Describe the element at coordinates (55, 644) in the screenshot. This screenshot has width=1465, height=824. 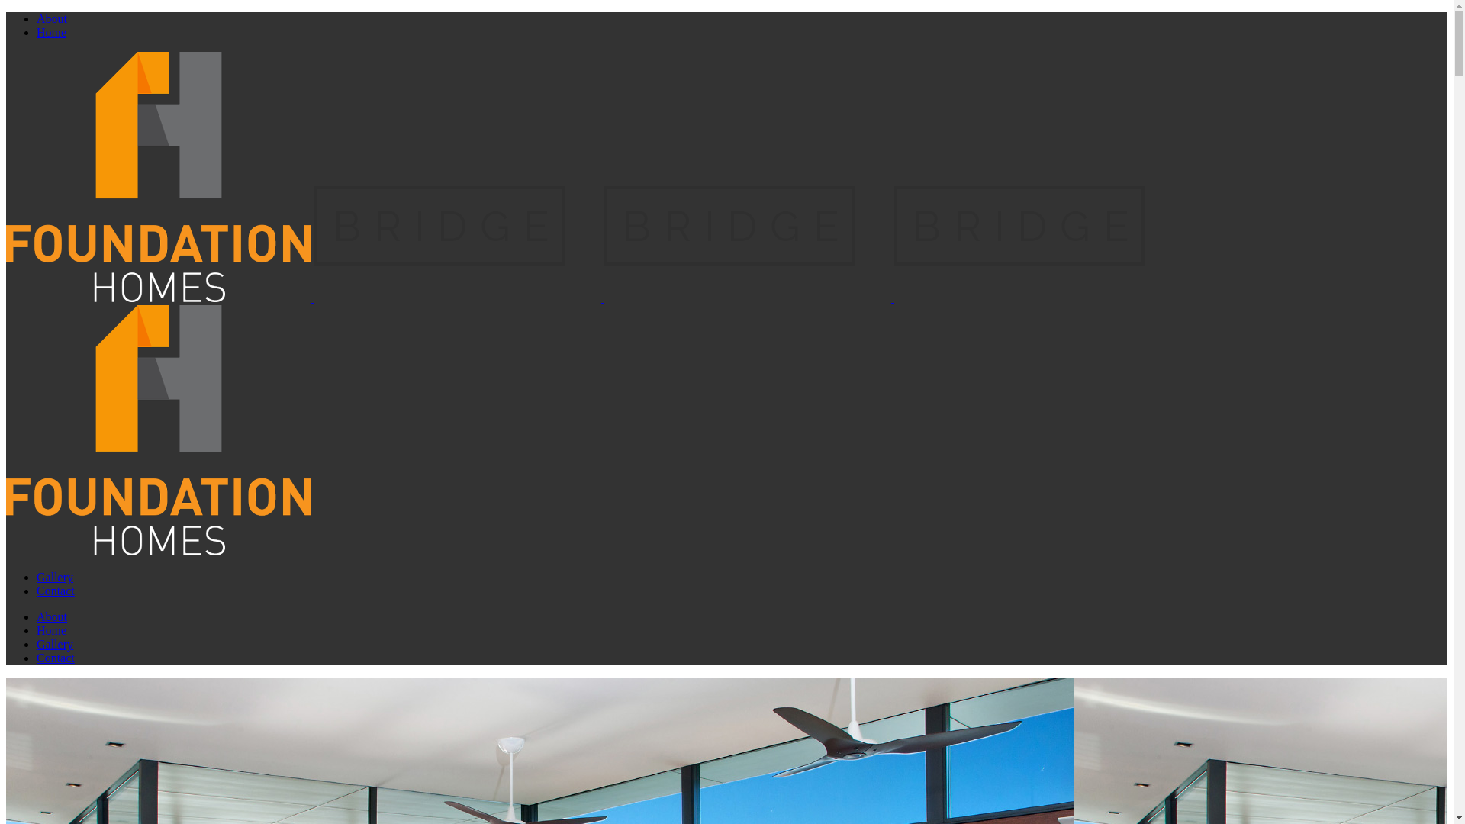
I see `Gallery` at that location.